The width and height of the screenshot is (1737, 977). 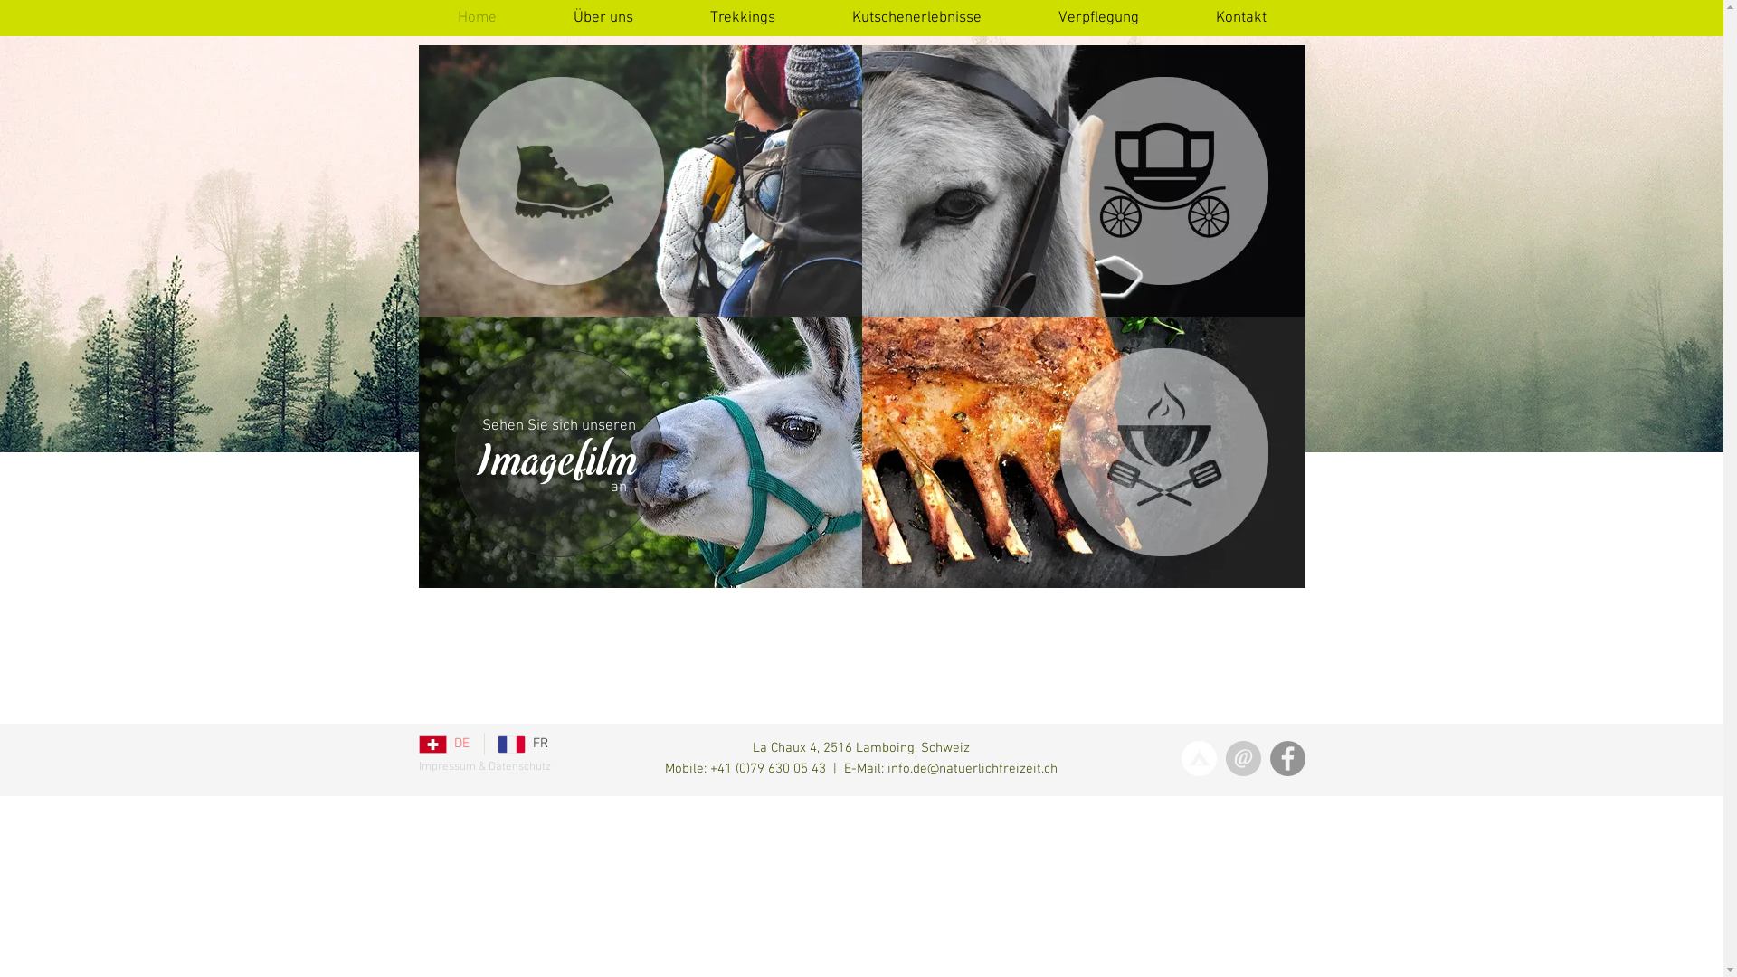 What do you see at coordinates (478, 18) in the screenshot?
I see `Home` at bounding box center [478, 18].